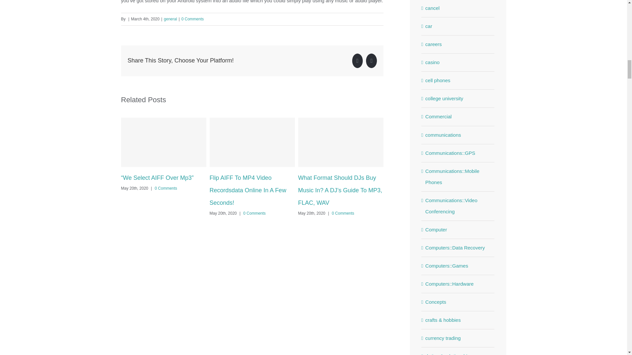 The width and height of the screenshot is (632, 355). I want to click on 0 Comments, so click(192, 19).